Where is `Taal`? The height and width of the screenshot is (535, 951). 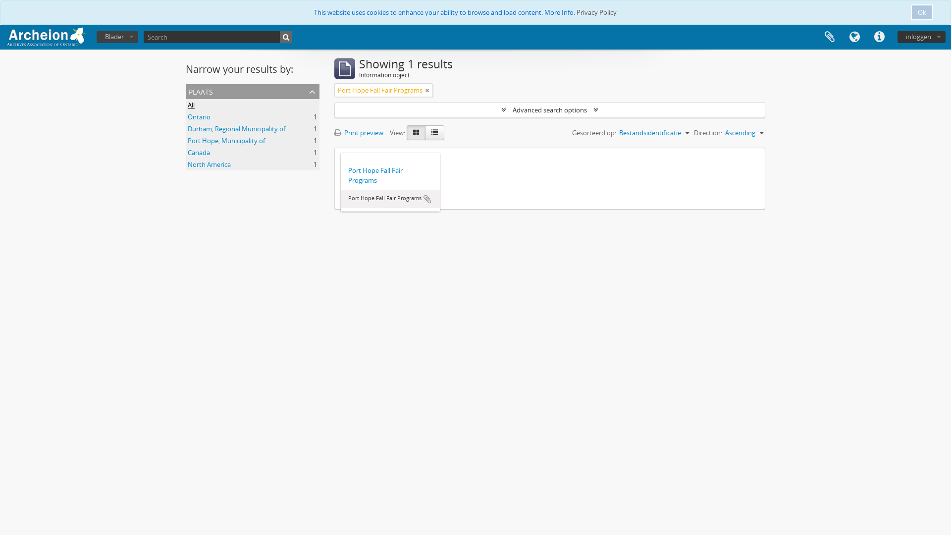
Taal is located at coordinates (854, 37).